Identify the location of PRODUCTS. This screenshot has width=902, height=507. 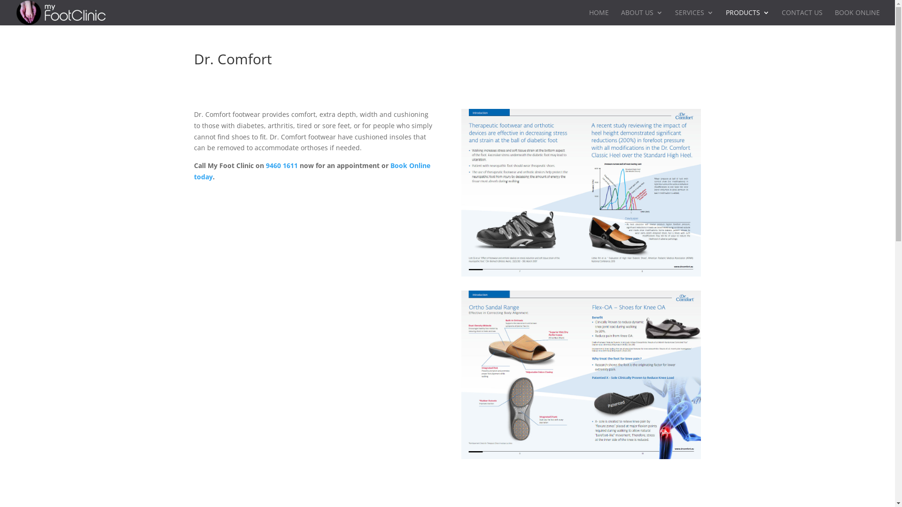
(748, 17).